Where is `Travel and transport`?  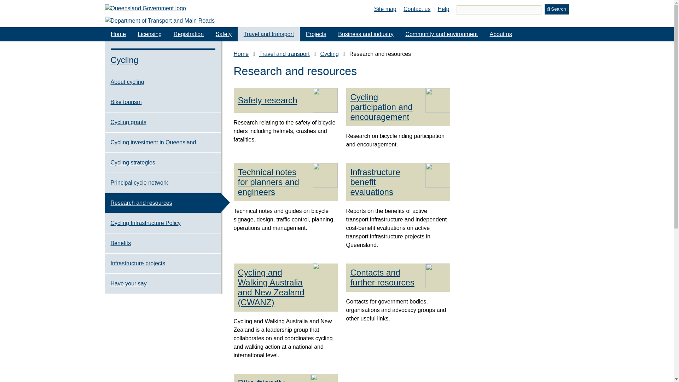
Travel and transport is located at coordinates (269, 34).